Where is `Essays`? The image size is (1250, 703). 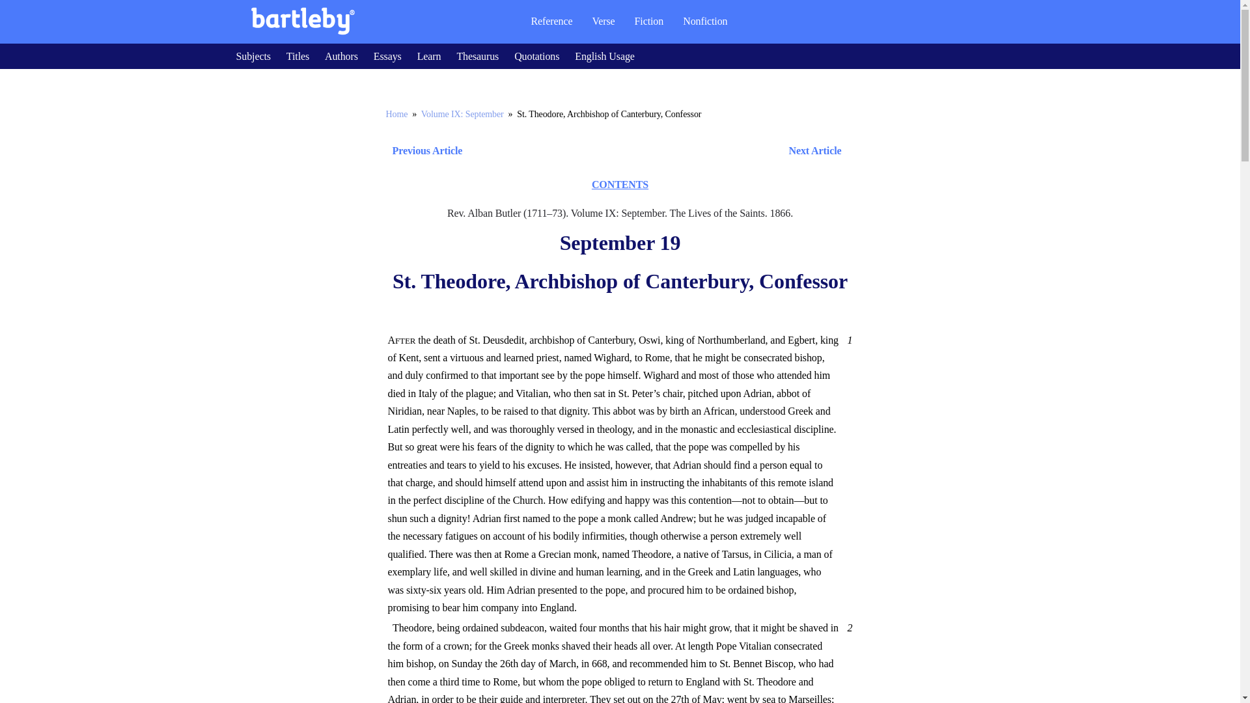
Essays is located at coordinates (387, 56).